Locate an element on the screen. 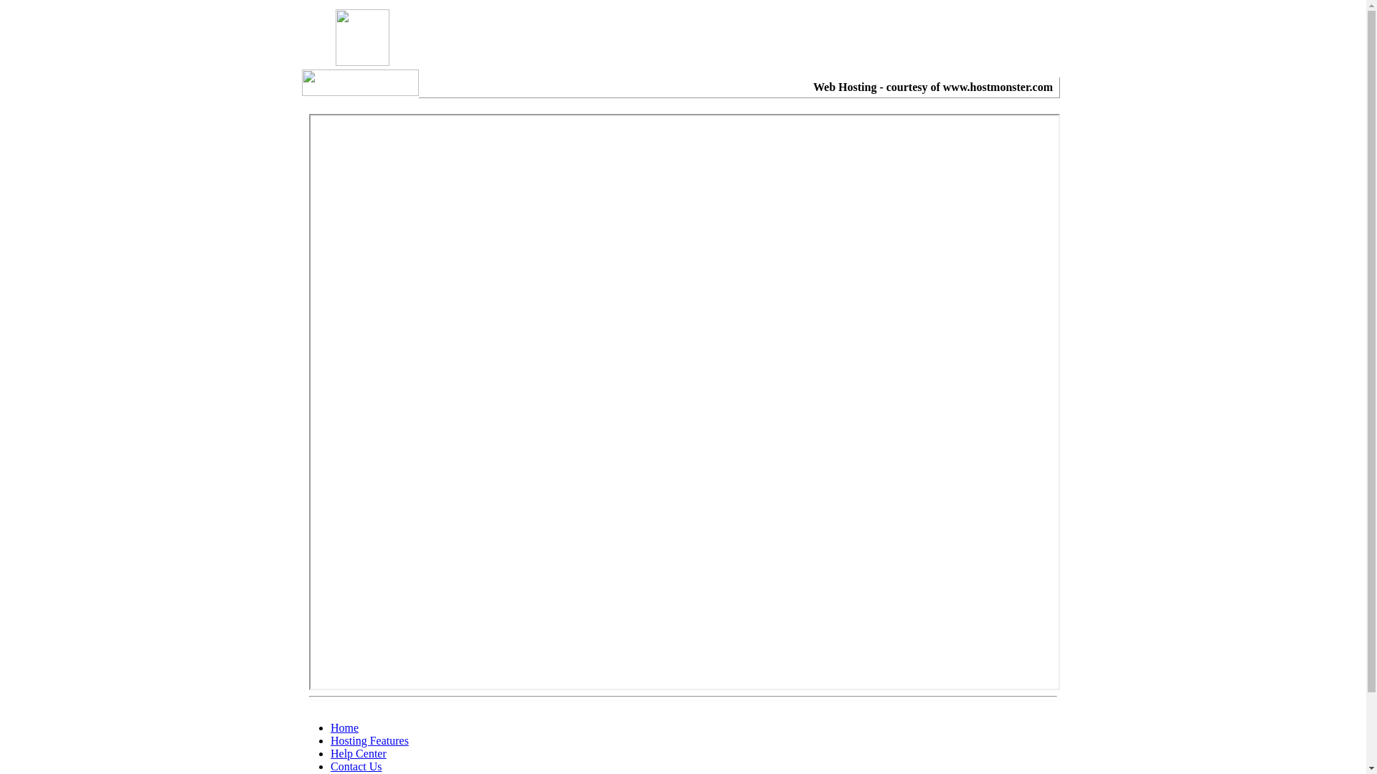 This screenshot has height=774, width=1377. Hosting Features is located at coordinates (370, 741).